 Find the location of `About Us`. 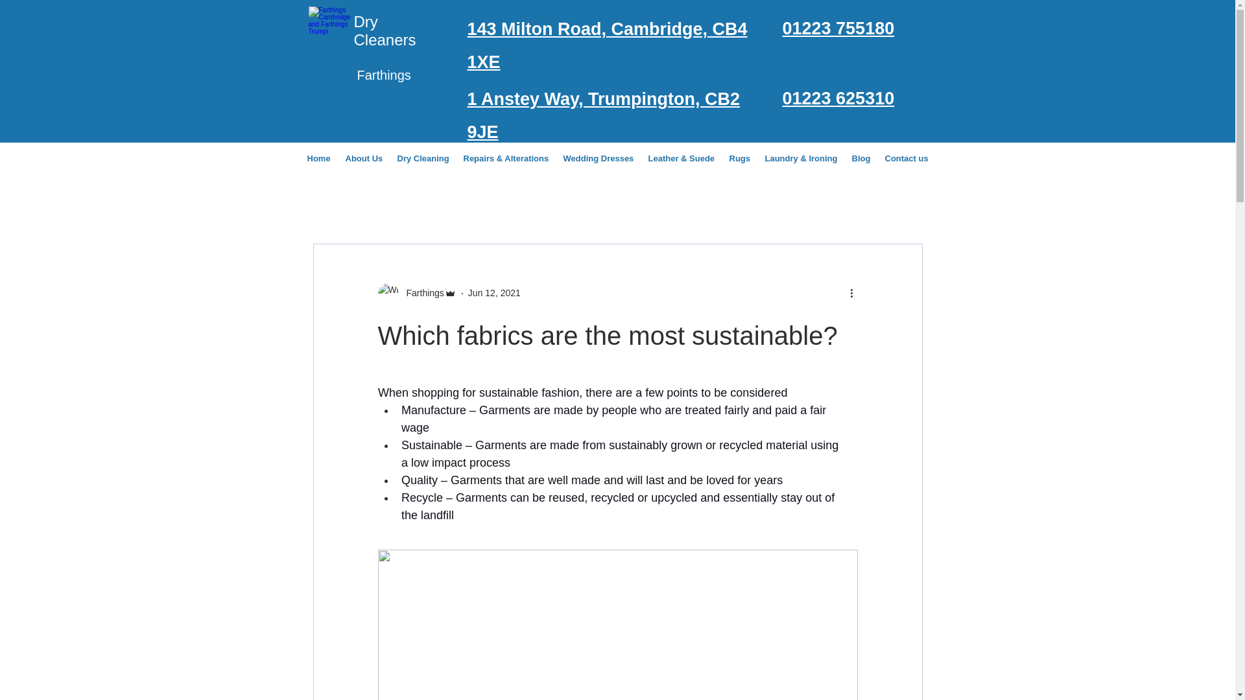

About Us is located at coordinates (364, 158).